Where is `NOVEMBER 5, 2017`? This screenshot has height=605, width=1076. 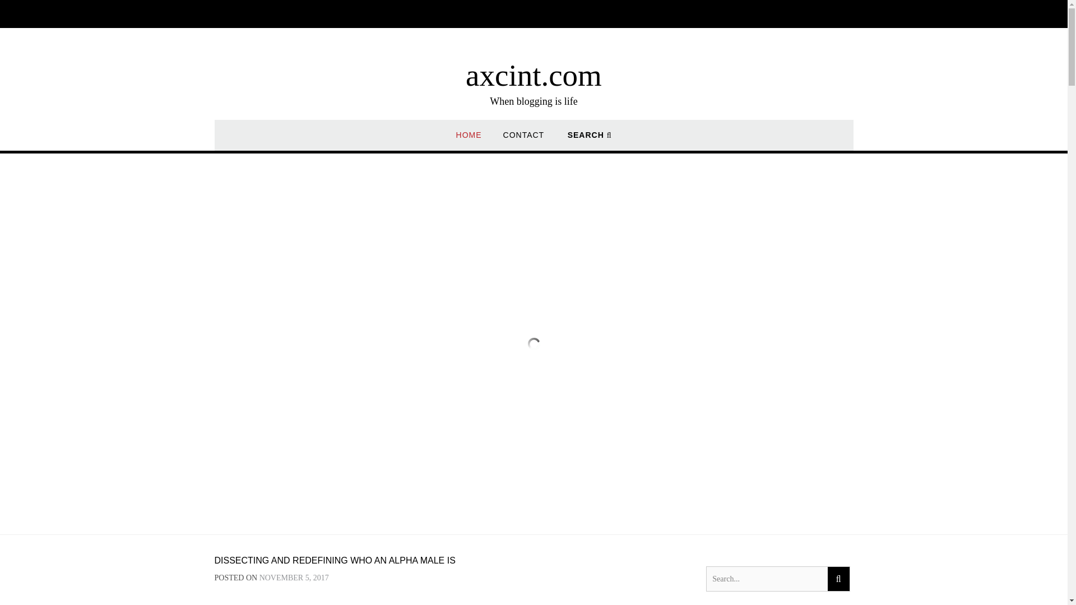 NOVEMBER 5, 2017 is located at coordinates (294, 577).